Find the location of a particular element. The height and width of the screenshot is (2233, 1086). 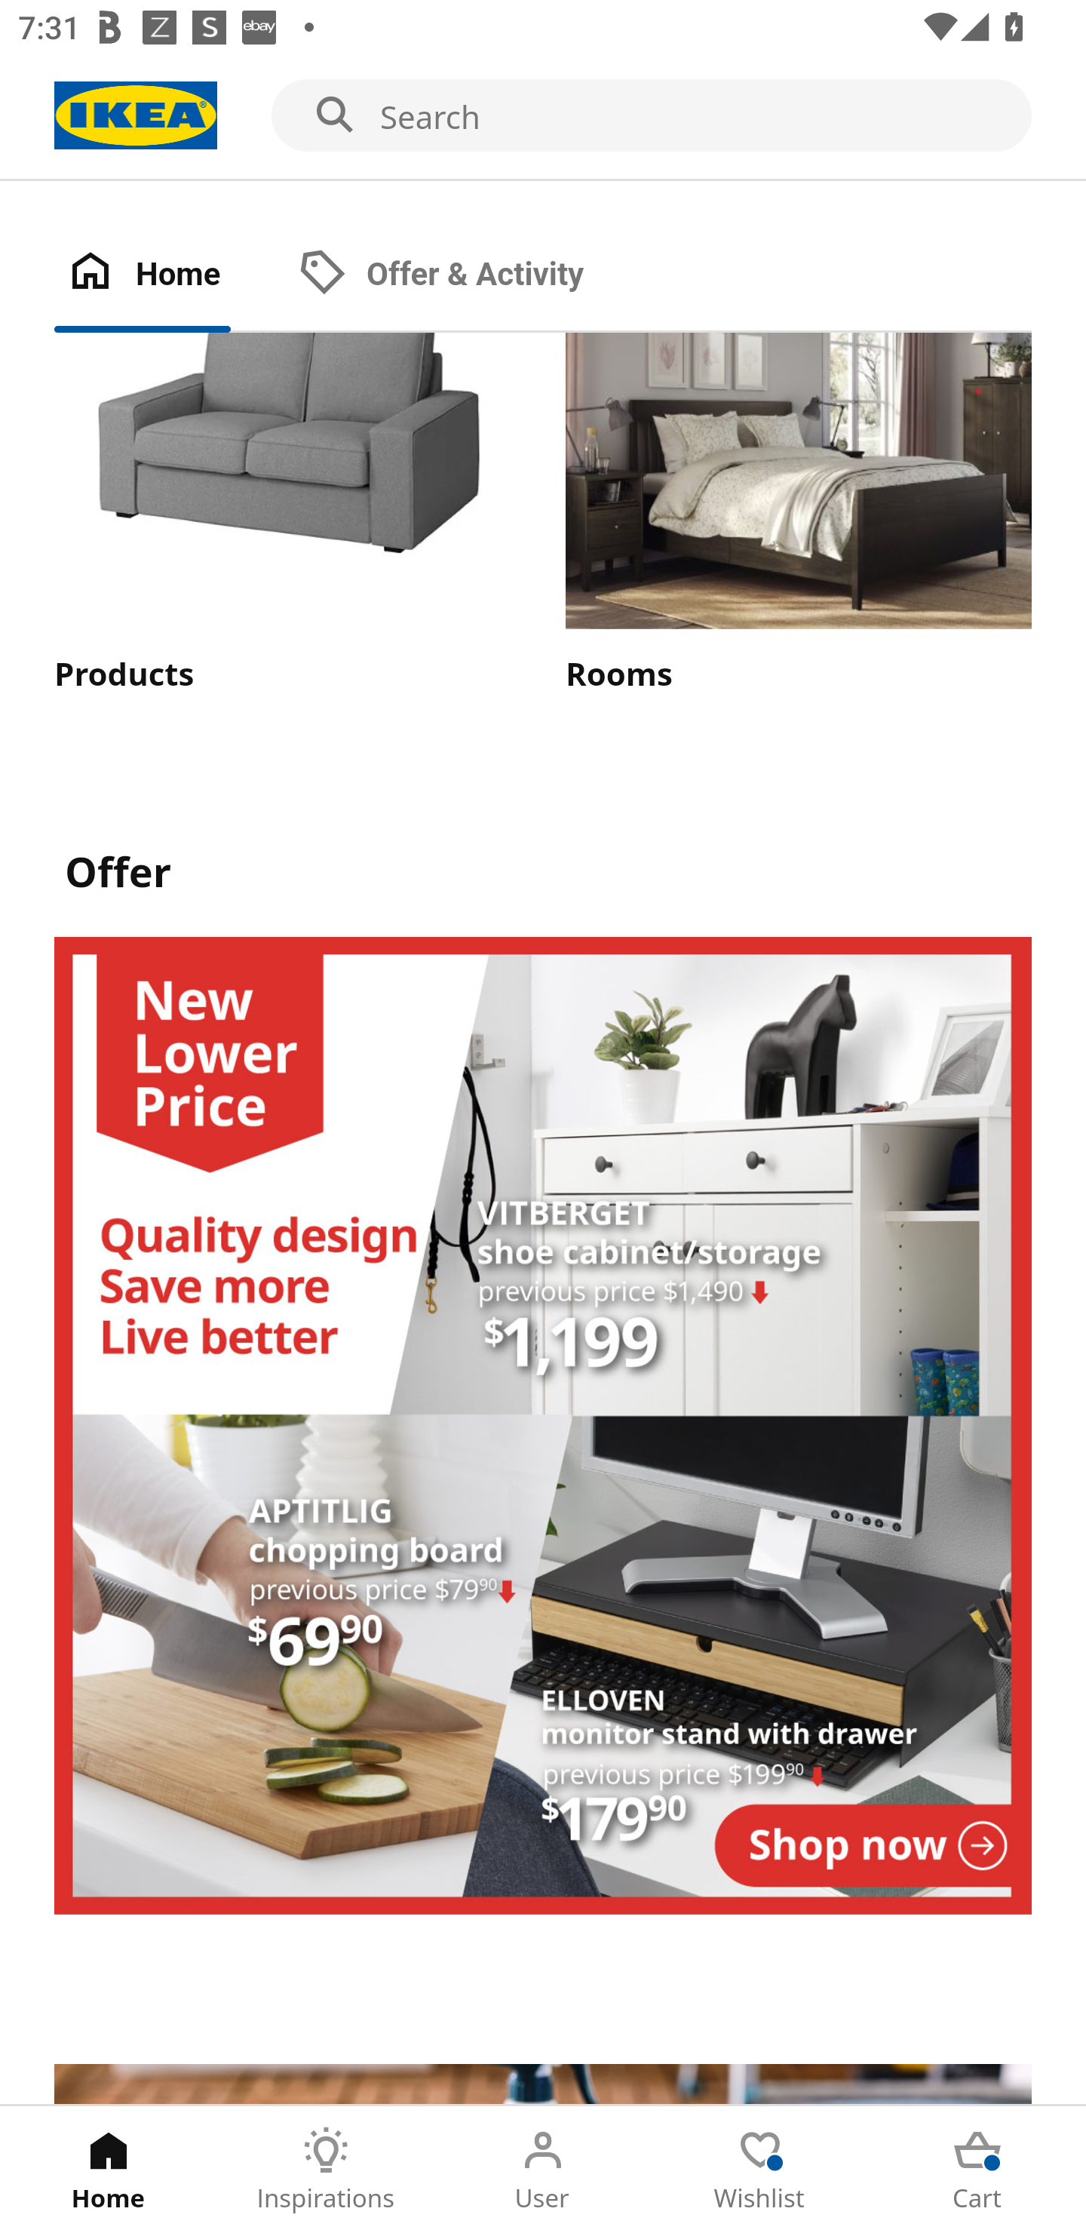

Offer & Activity
Tab 2 of 2 is located at coordinates (467, 275).